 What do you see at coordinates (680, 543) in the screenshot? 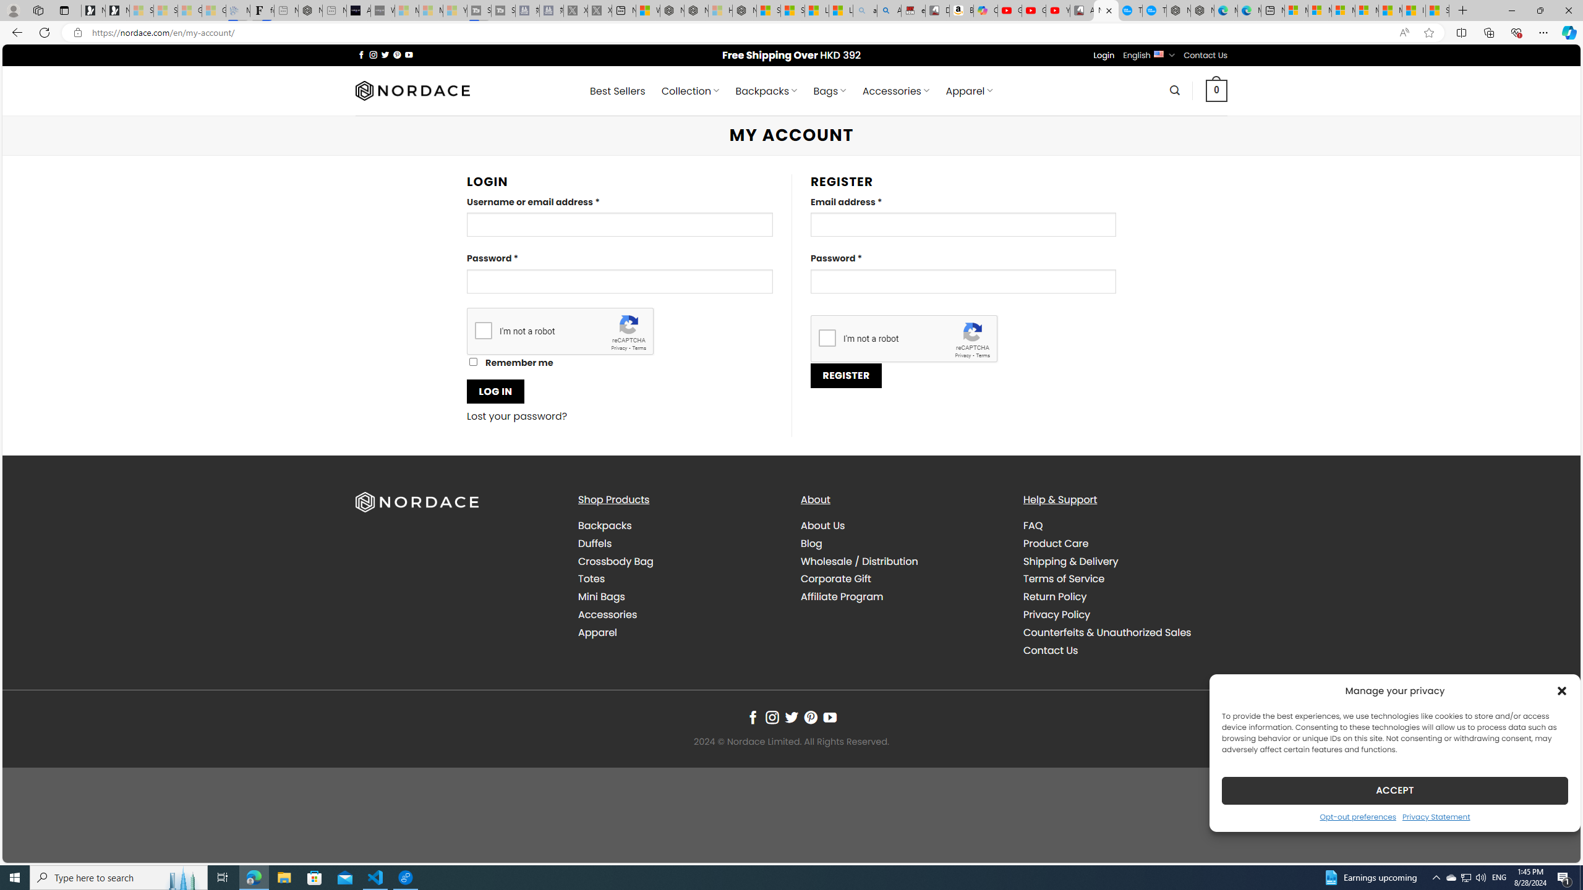
I see `Duffels` at bounding box center [680, 543].